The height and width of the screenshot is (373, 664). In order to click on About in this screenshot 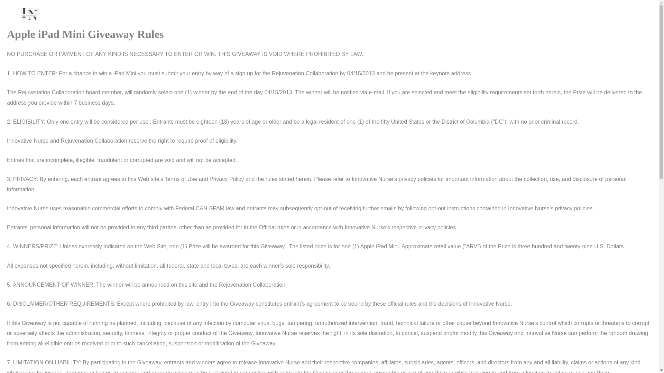, I will do `click(595, 14)`.